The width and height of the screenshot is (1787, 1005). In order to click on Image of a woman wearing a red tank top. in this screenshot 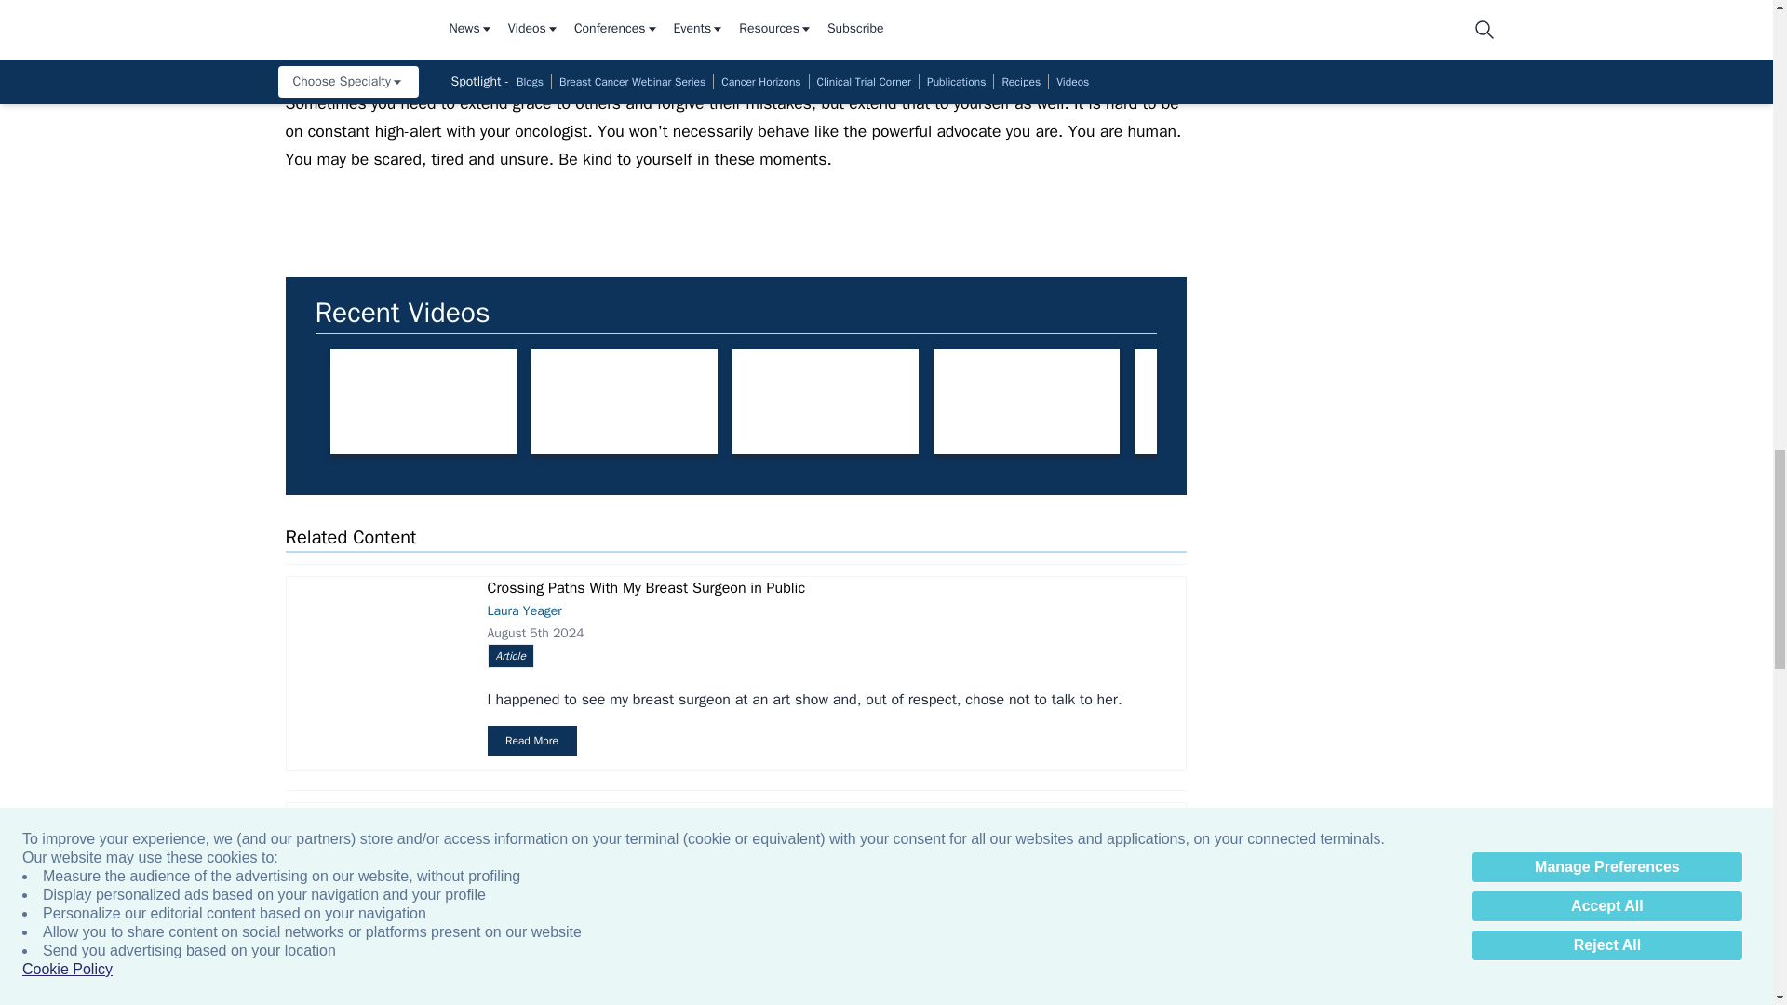, I will do `click(423, 401)`.